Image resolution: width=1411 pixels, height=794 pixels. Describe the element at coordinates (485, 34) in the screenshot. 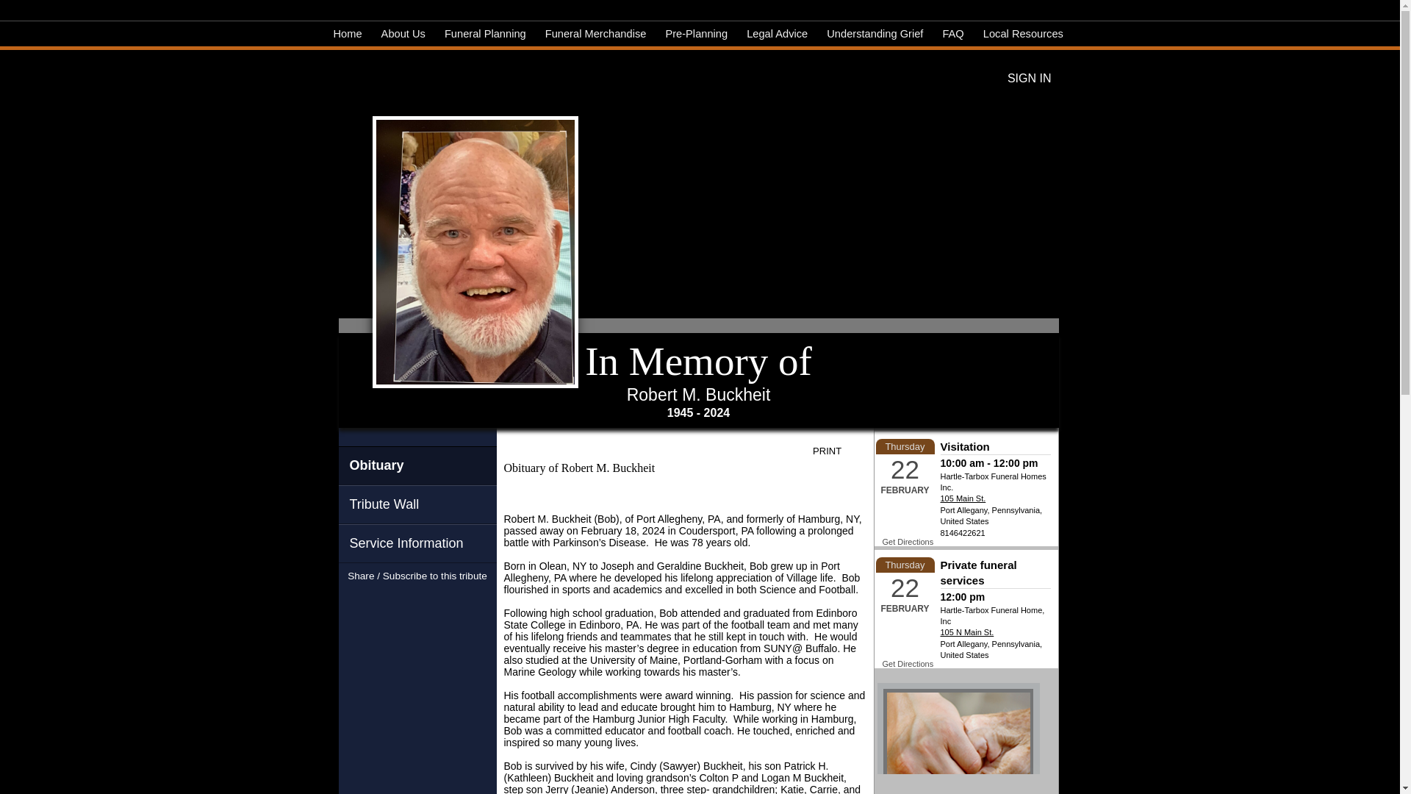

I see `Funeral Planning` at that location.